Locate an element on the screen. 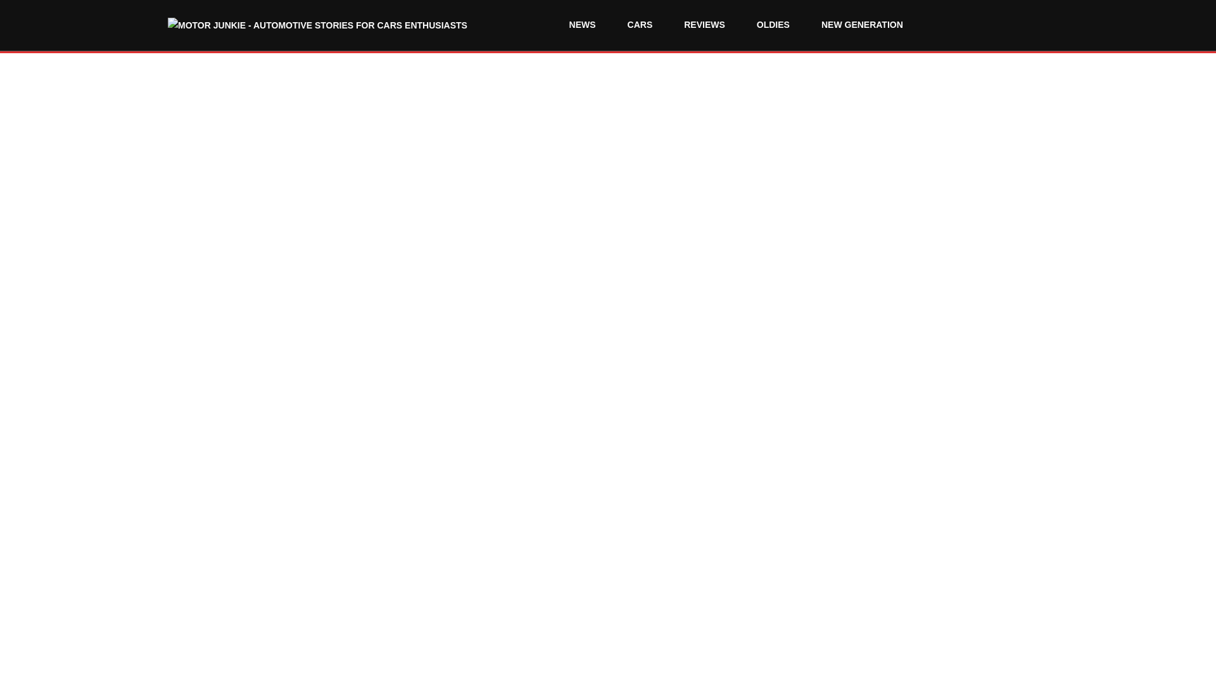 The width and height of the screenshot is (1216, 684). NEW GENERATION is located at coordinates (861, 25).